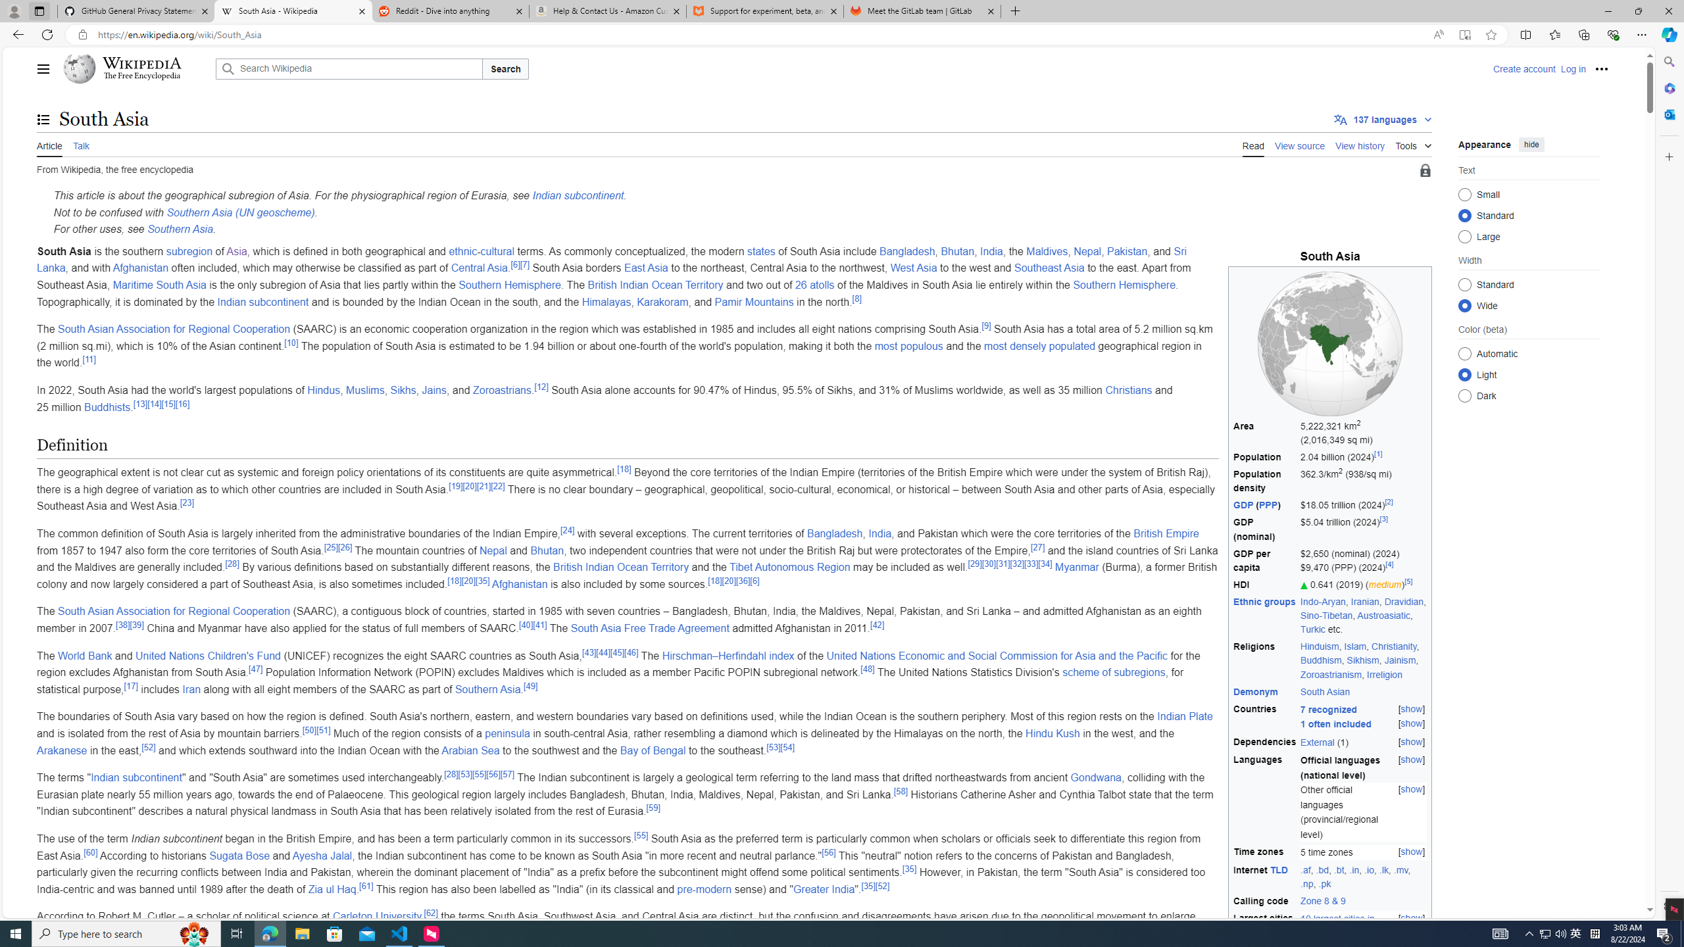  I want to click on [6], so click(754, 581).